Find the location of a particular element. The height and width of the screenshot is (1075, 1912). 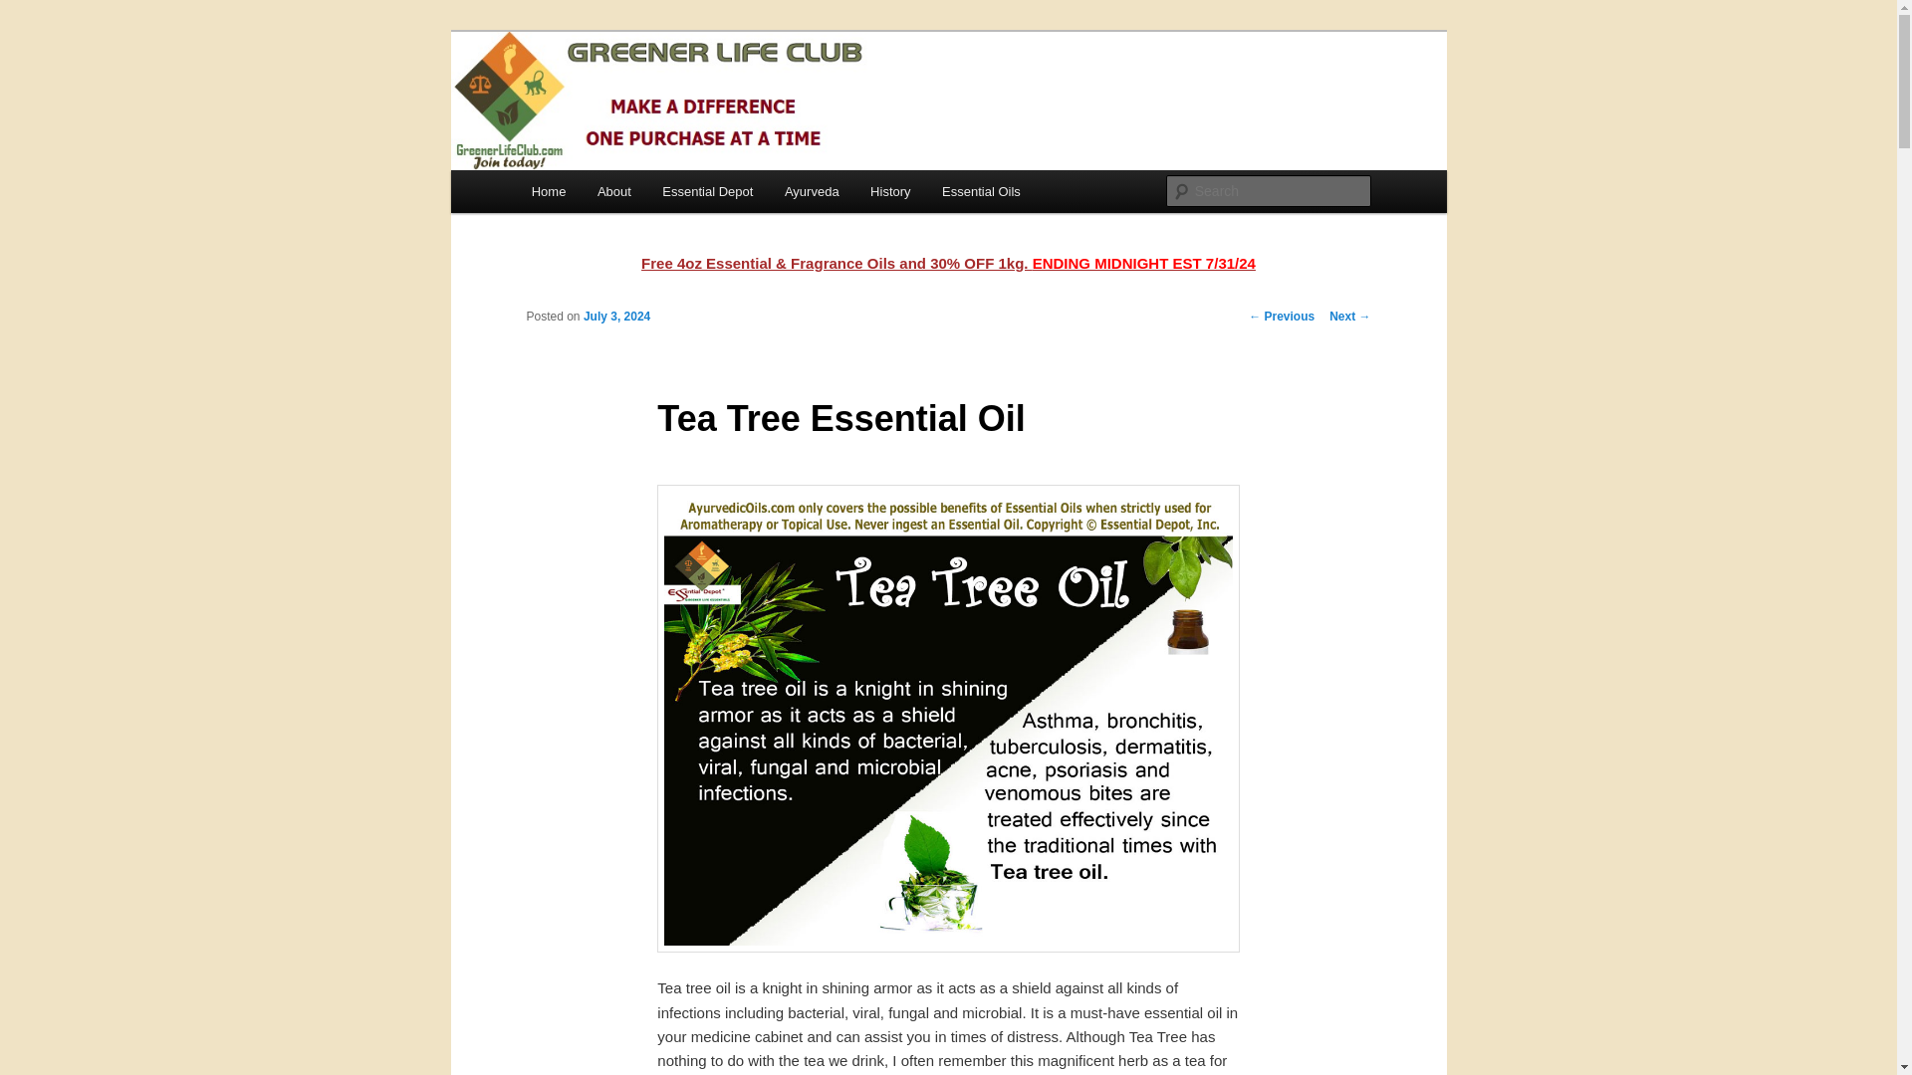

Essential Depot is located at coordinates (709, 191).